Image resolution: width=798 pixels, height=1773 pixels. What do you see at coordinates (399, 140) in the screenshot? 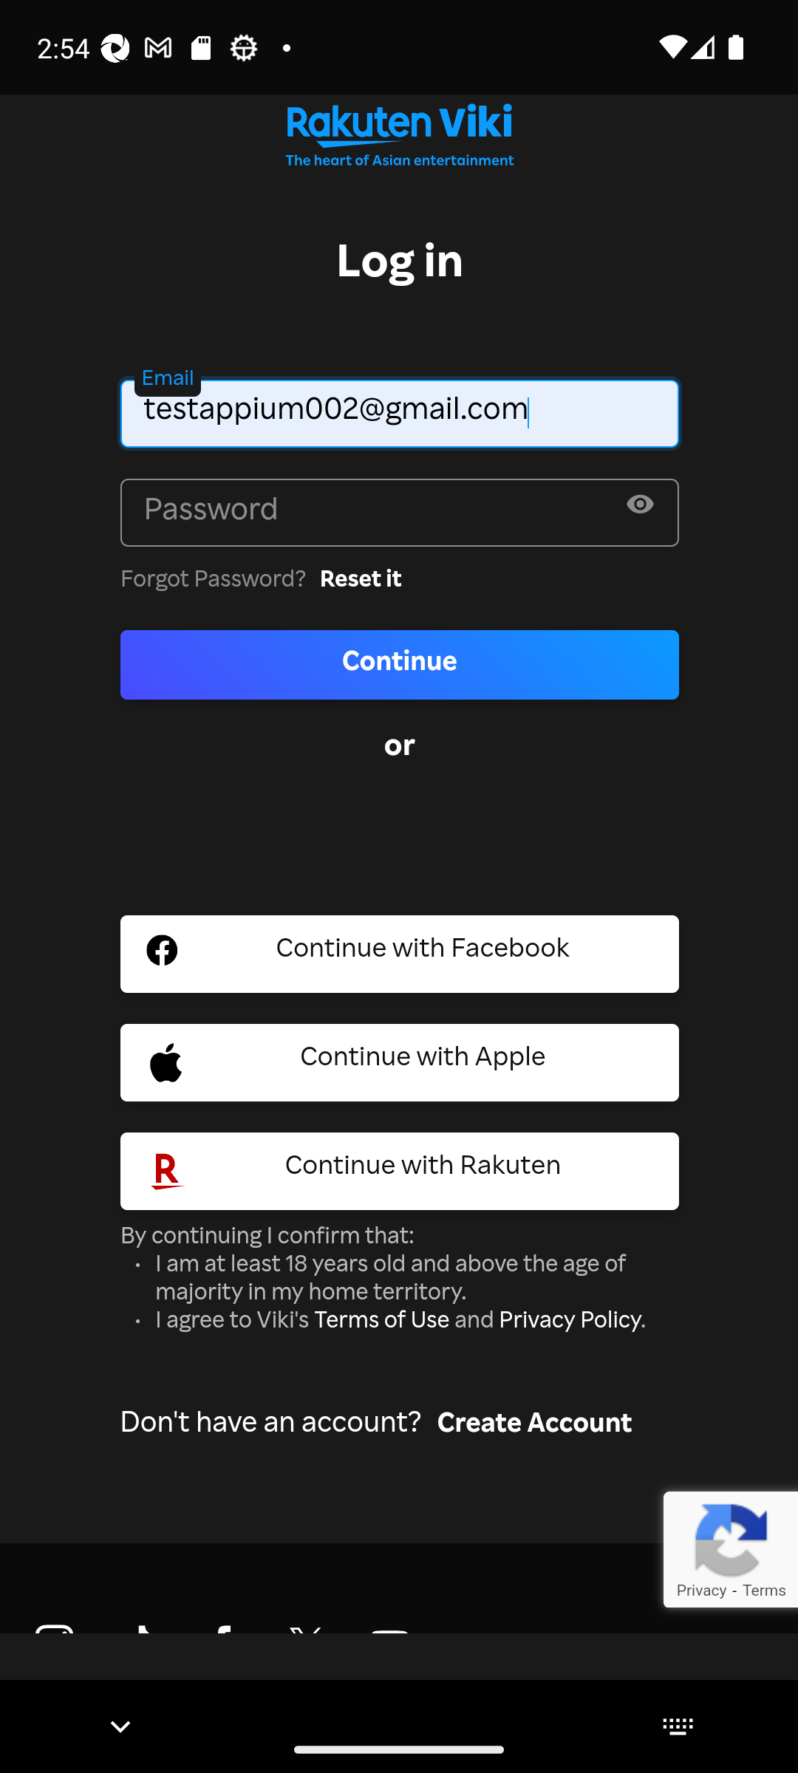
I see `Go to homepage Rakuten Viki` at bounding box center [399, 140].